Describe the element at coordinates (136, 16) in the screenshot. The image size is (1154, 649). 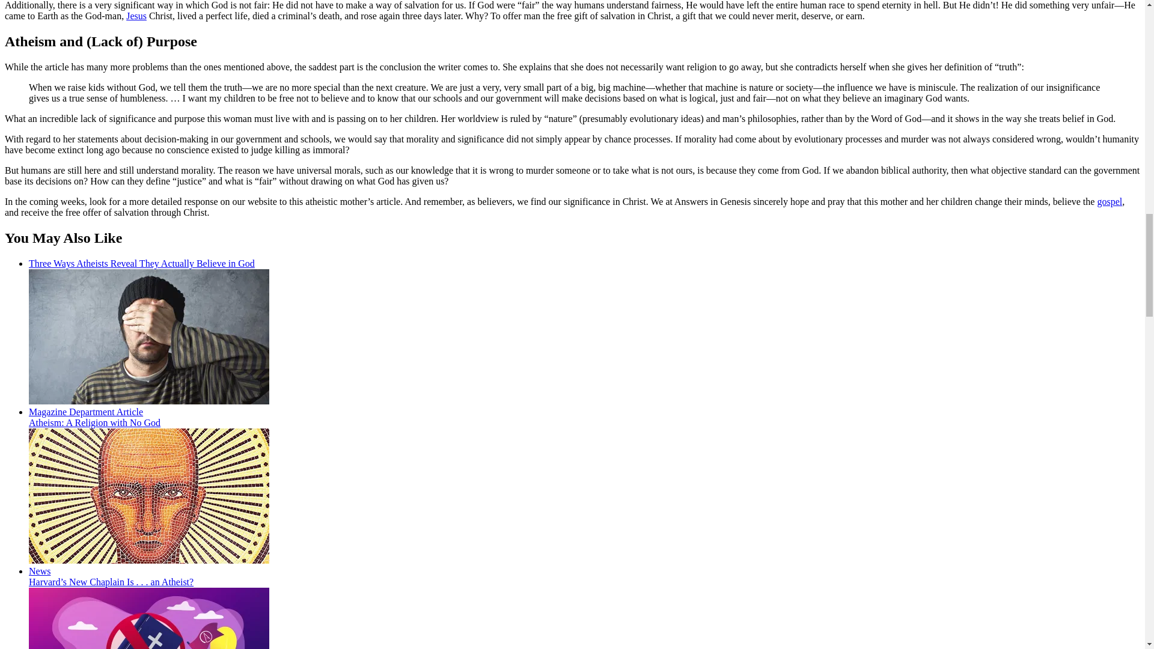
I see `Jesus` at that location.